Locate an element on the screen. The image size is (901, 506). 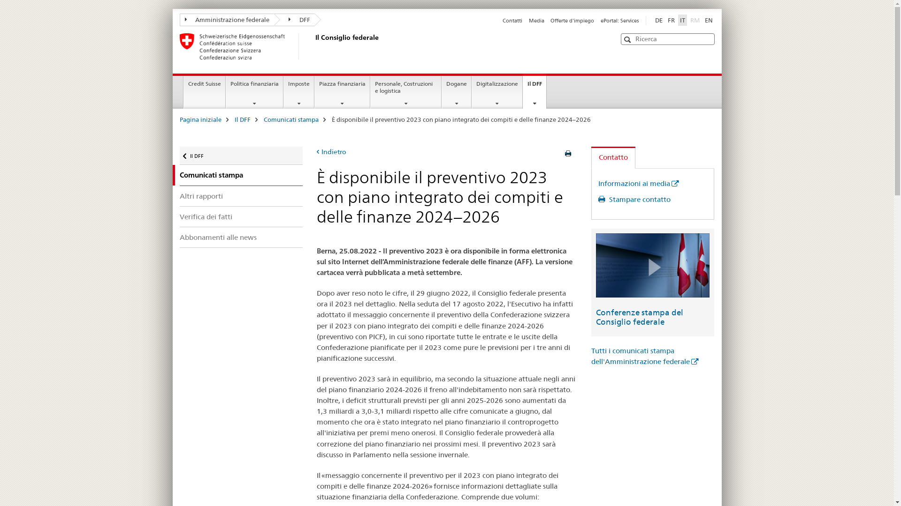
Il Consiglio federale is located at coordinates (313, 46).